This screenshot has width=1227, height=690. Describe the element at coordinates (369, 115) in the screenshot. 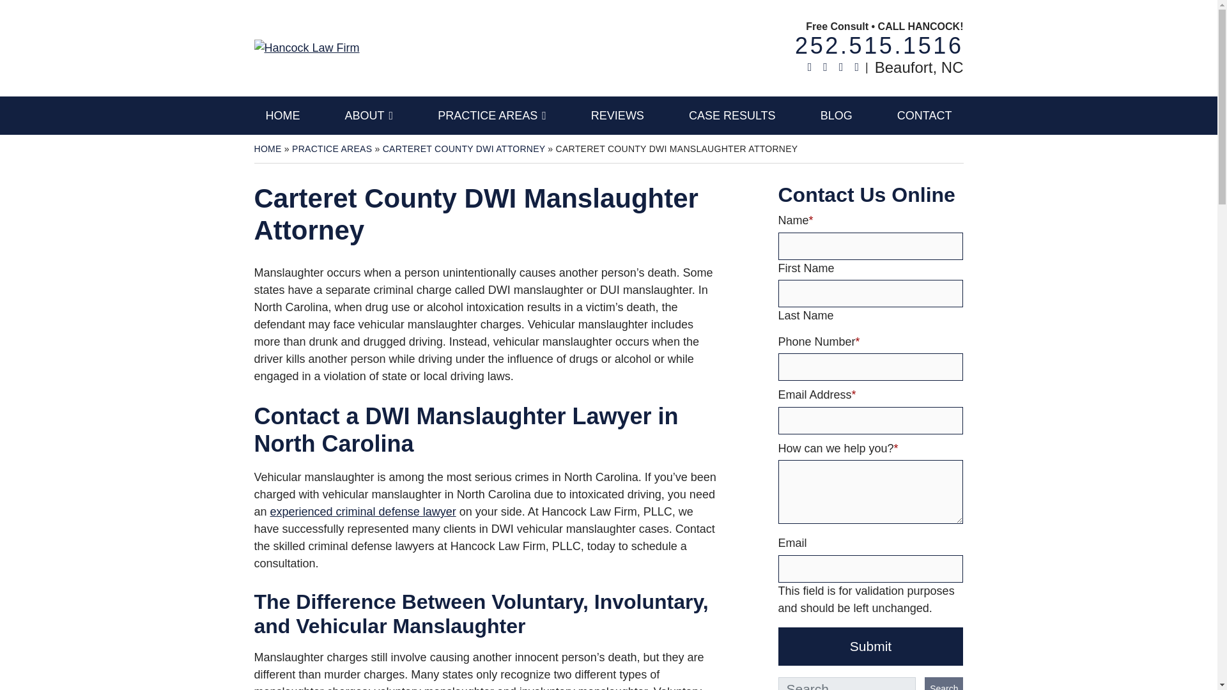

I see `ABOUT` at that location.